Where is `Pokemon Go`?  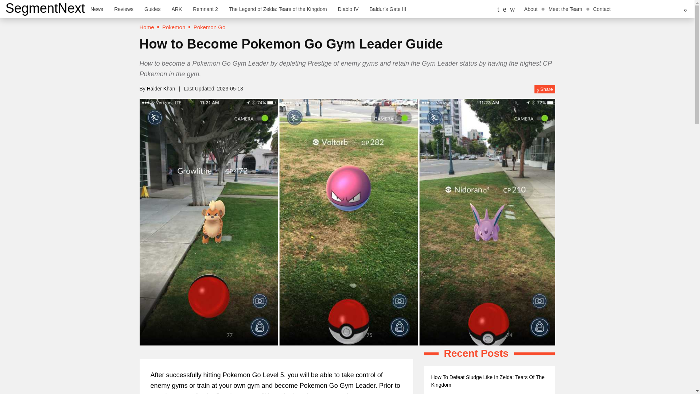
Pokemon Go is located at coordinates (209, 27).